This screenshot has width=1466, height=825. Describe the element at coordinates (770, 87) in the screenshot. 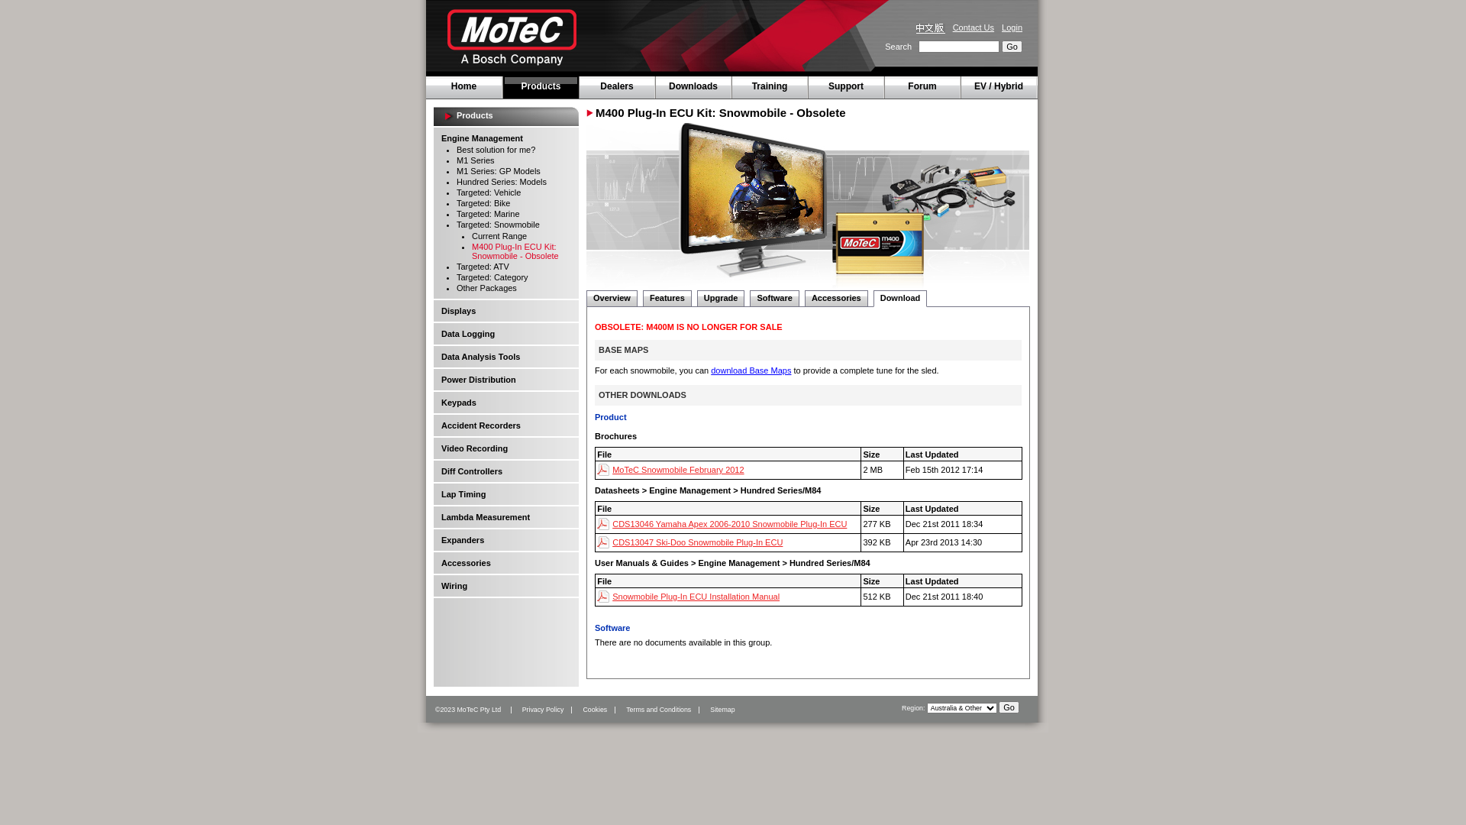

I see `Training` at that location.